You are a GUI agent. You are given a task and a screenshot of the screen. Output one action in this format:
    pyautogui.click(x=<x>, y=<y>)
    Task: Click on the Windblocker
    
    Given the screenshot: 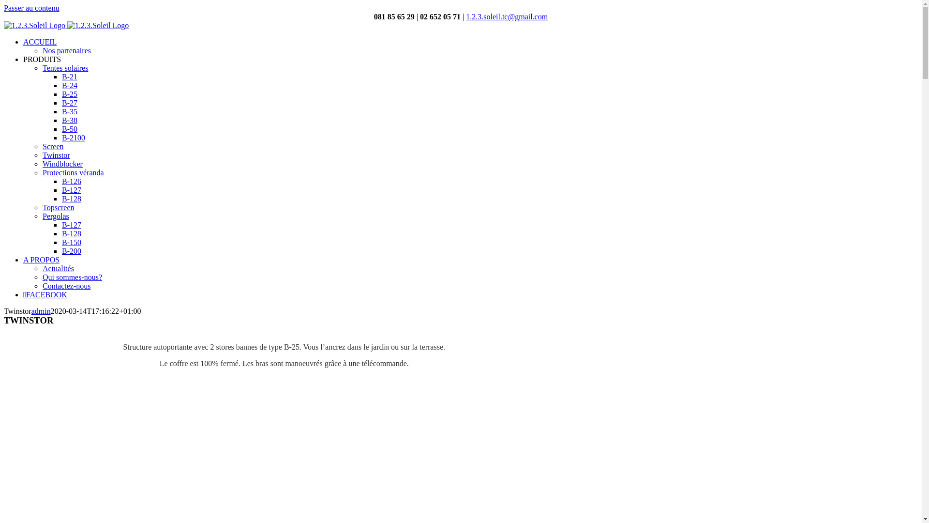 What is the action you would take?
    pyautogui.click(x=63, y=164)
    